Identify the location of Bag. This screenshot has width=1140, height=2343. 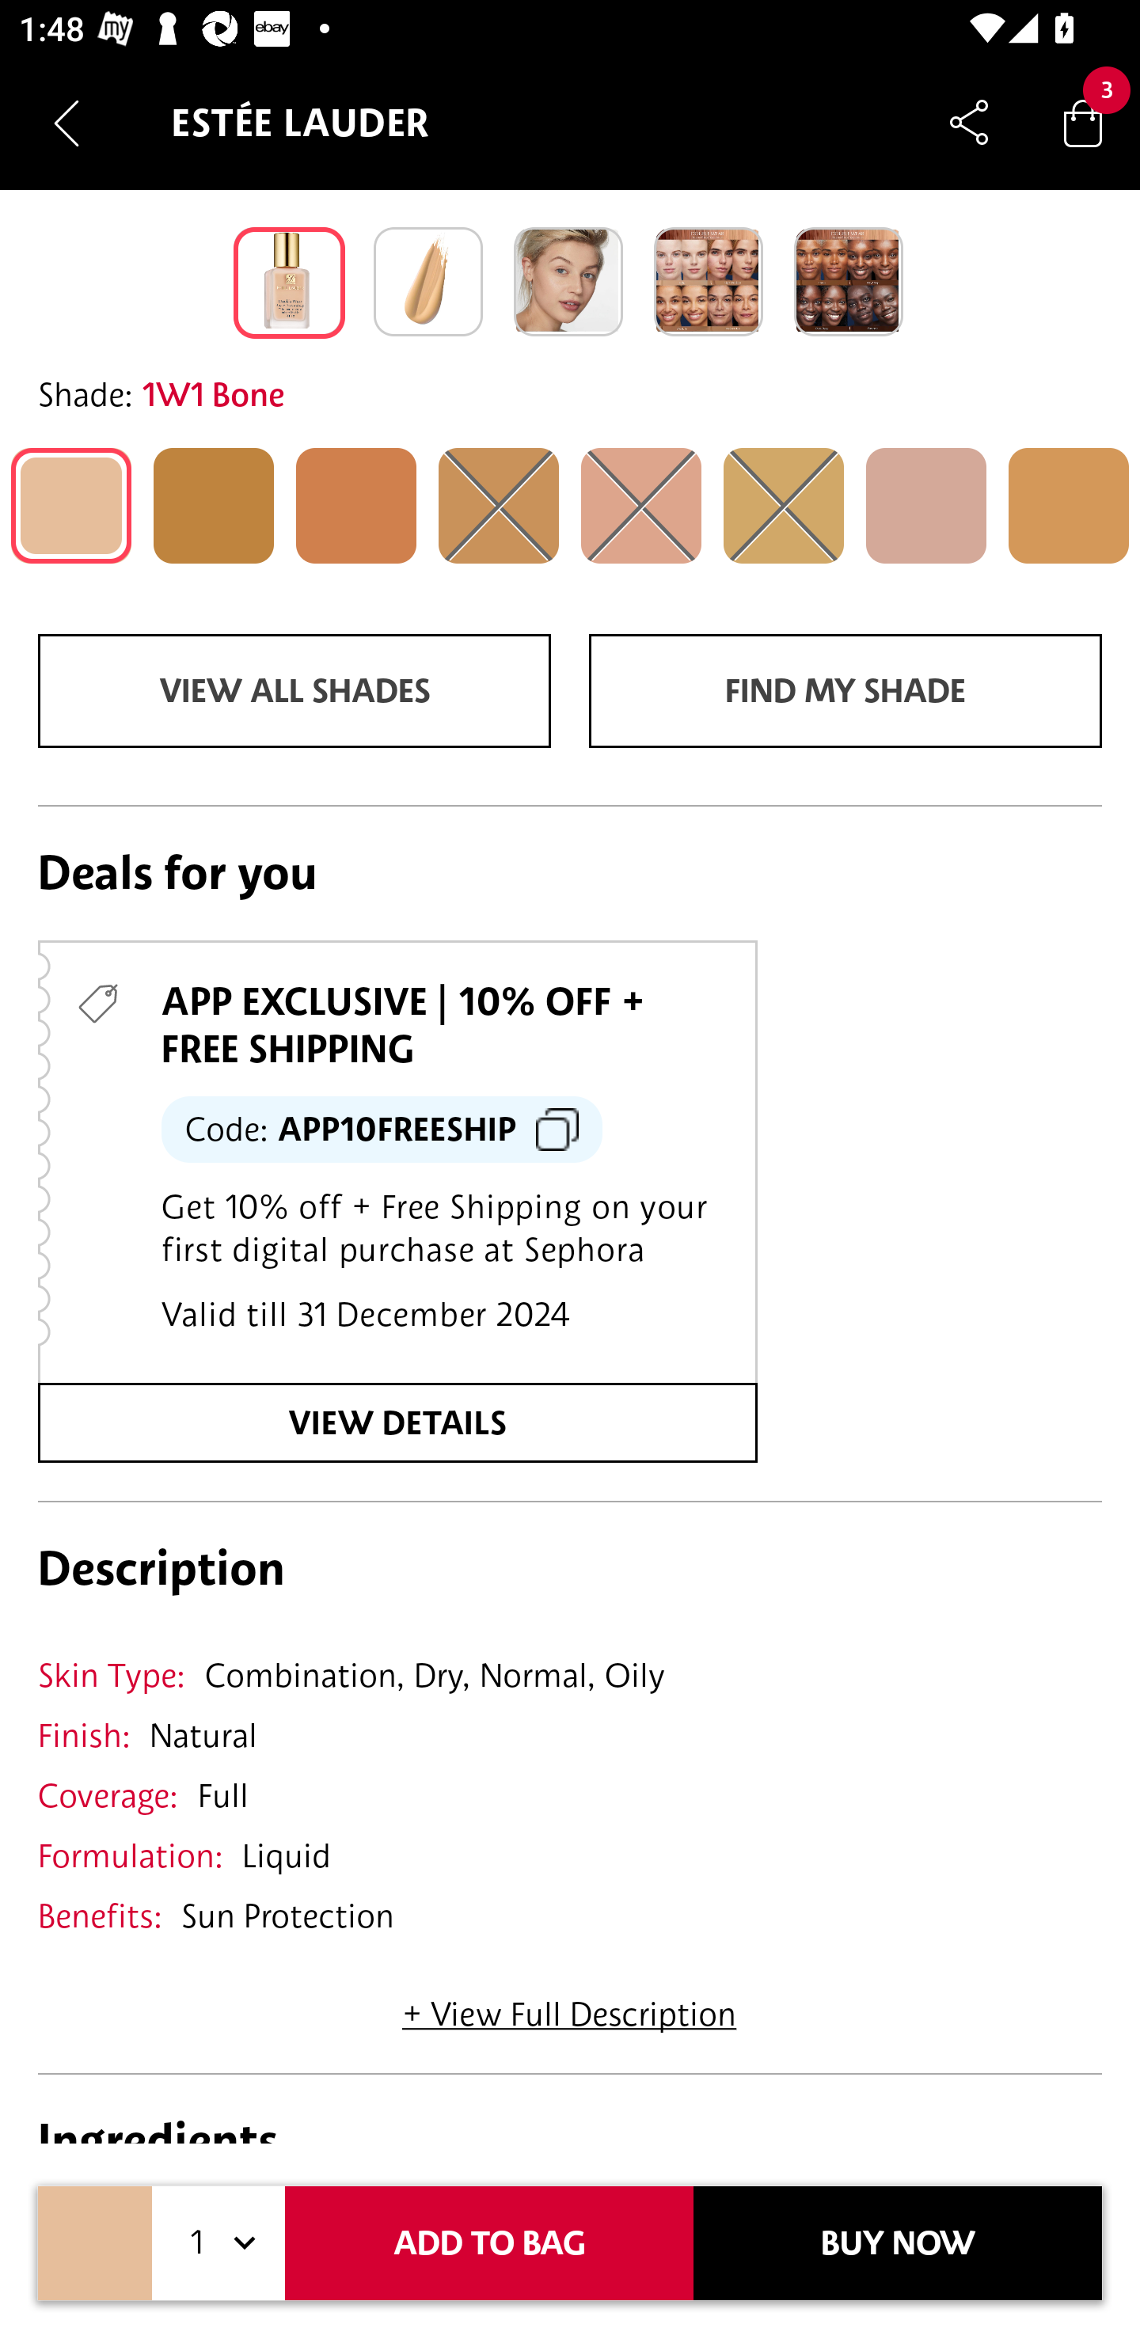
(1083, 122).